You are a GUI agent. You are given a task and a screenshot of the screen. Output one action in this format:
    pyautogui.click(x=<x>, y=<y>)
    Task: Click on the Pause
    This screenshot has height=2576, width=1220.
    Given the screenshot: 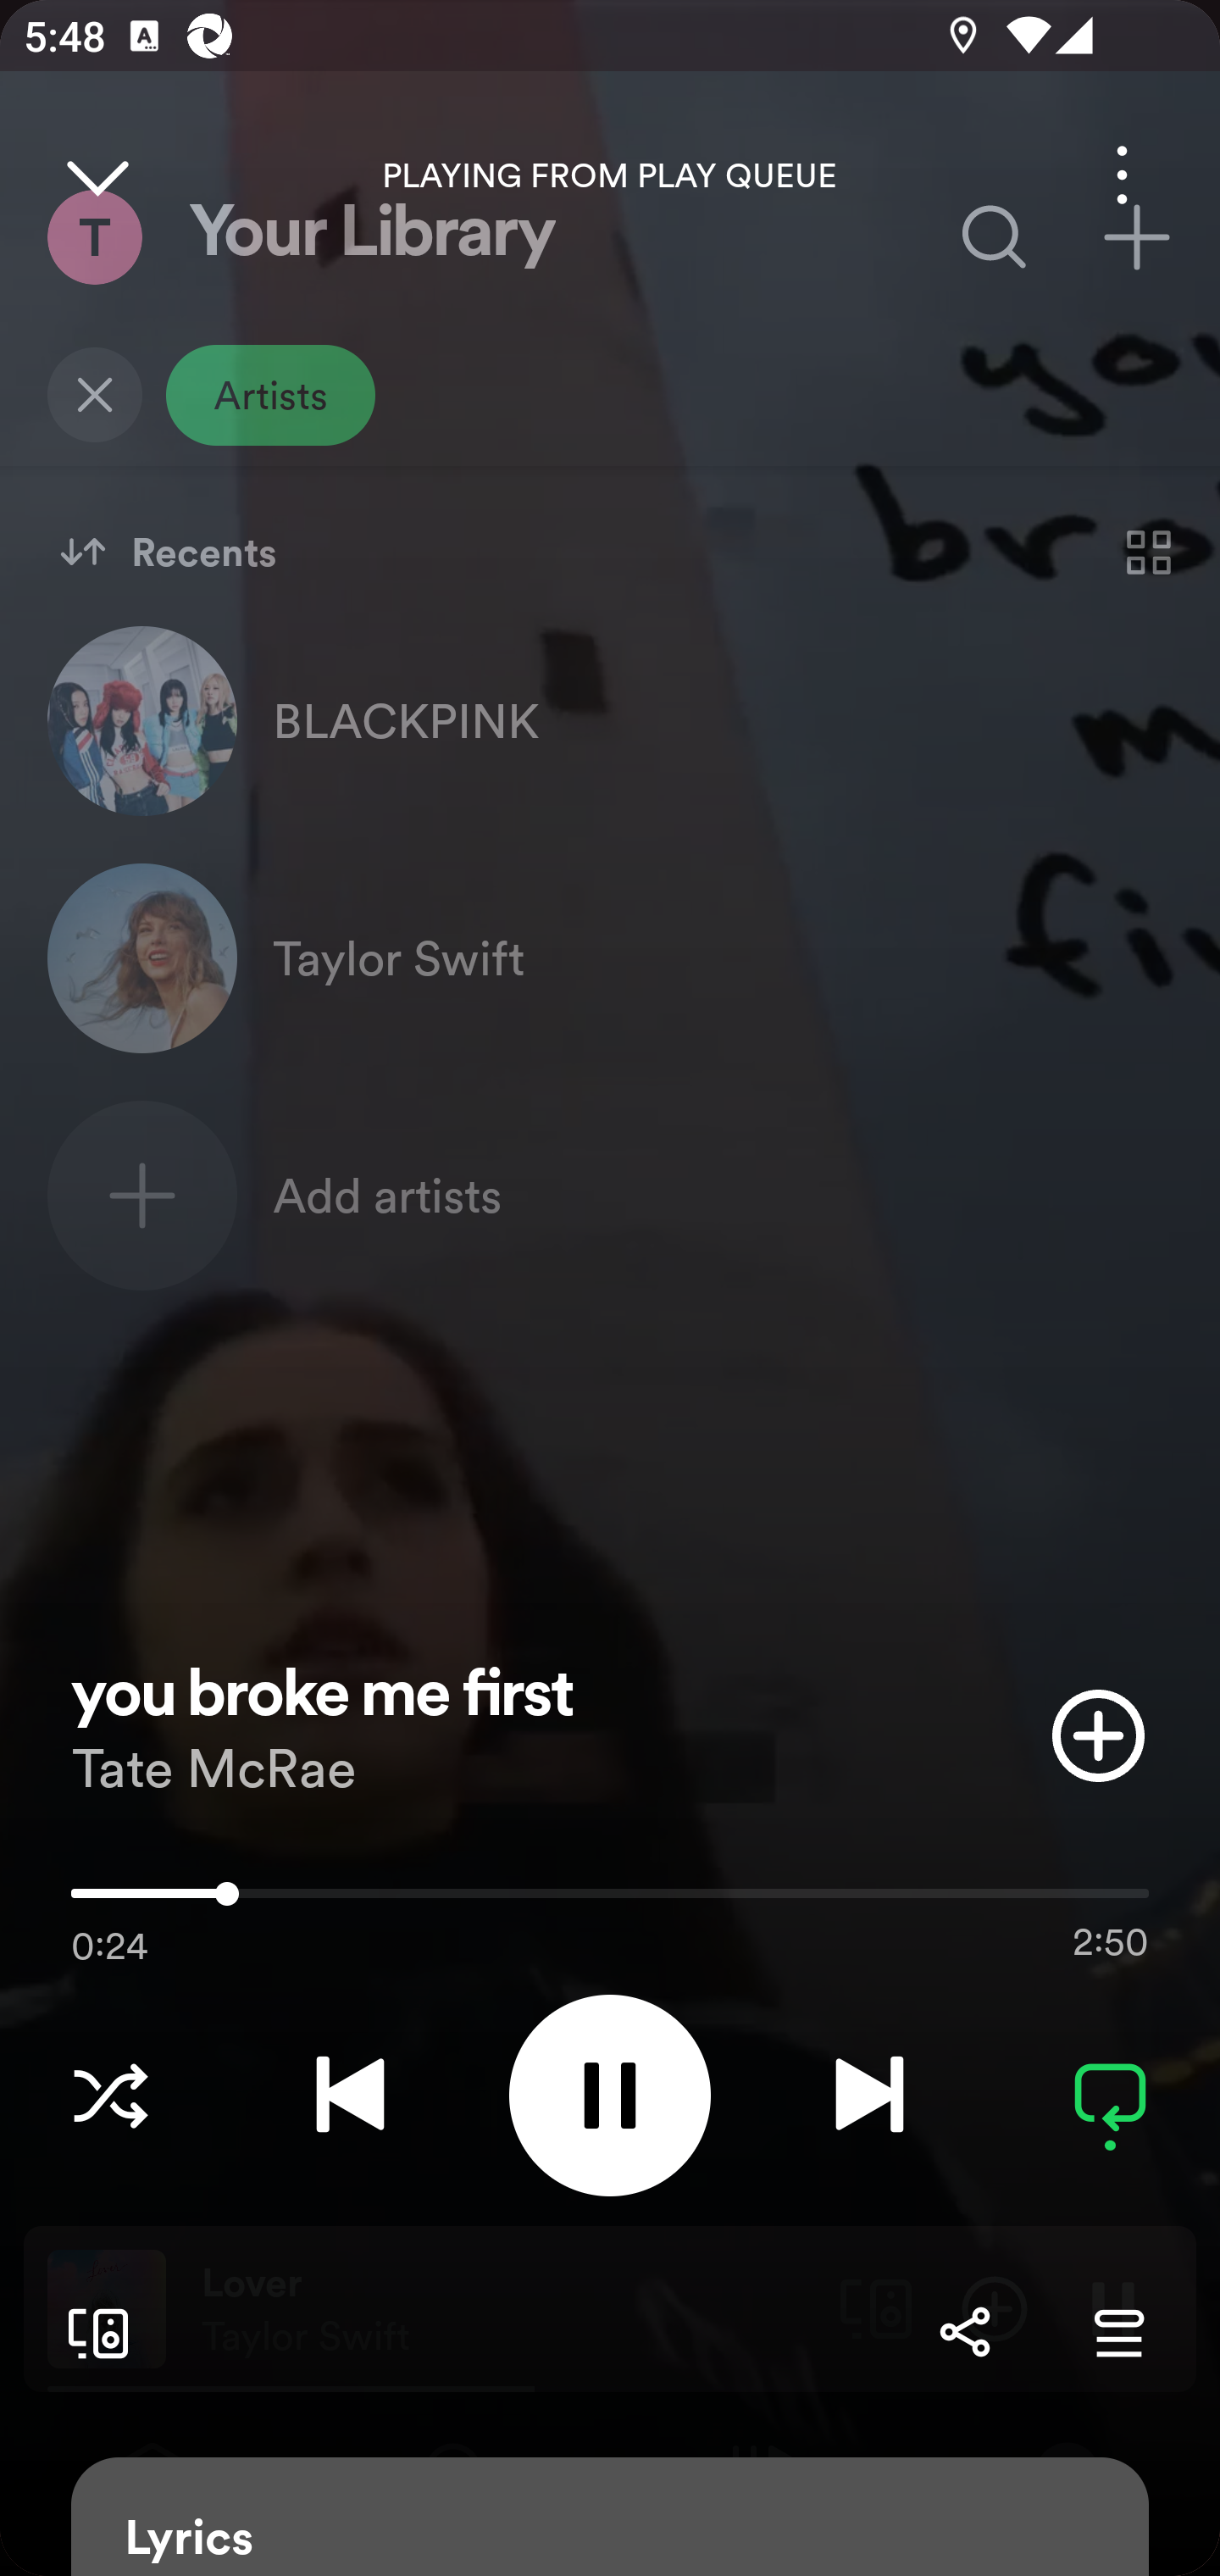 What is the action you would take?
    pyautogui.click(x=610, y=2095)
    